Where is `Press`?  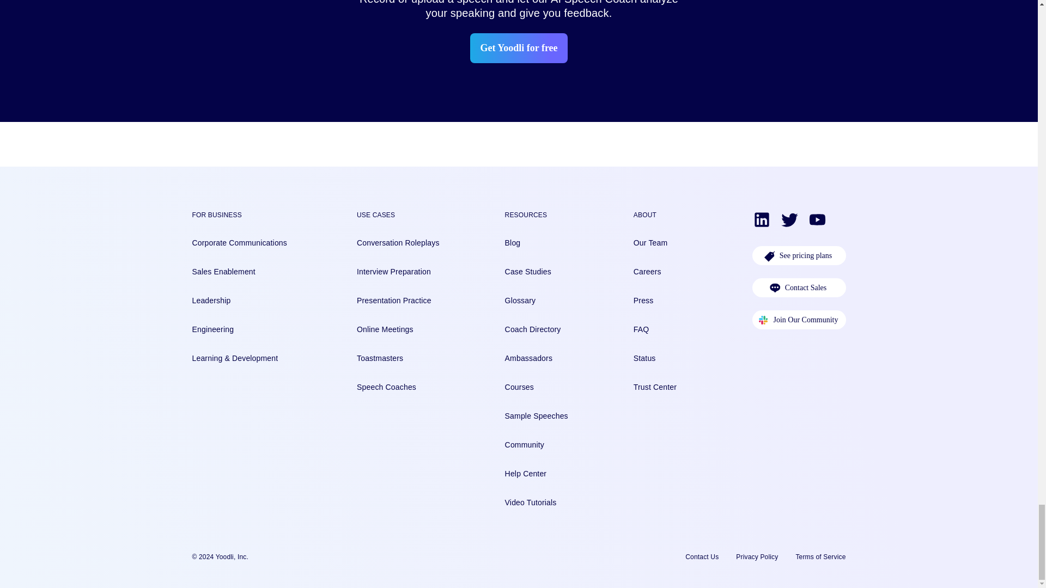 Press is located at coordinates (655, 301).